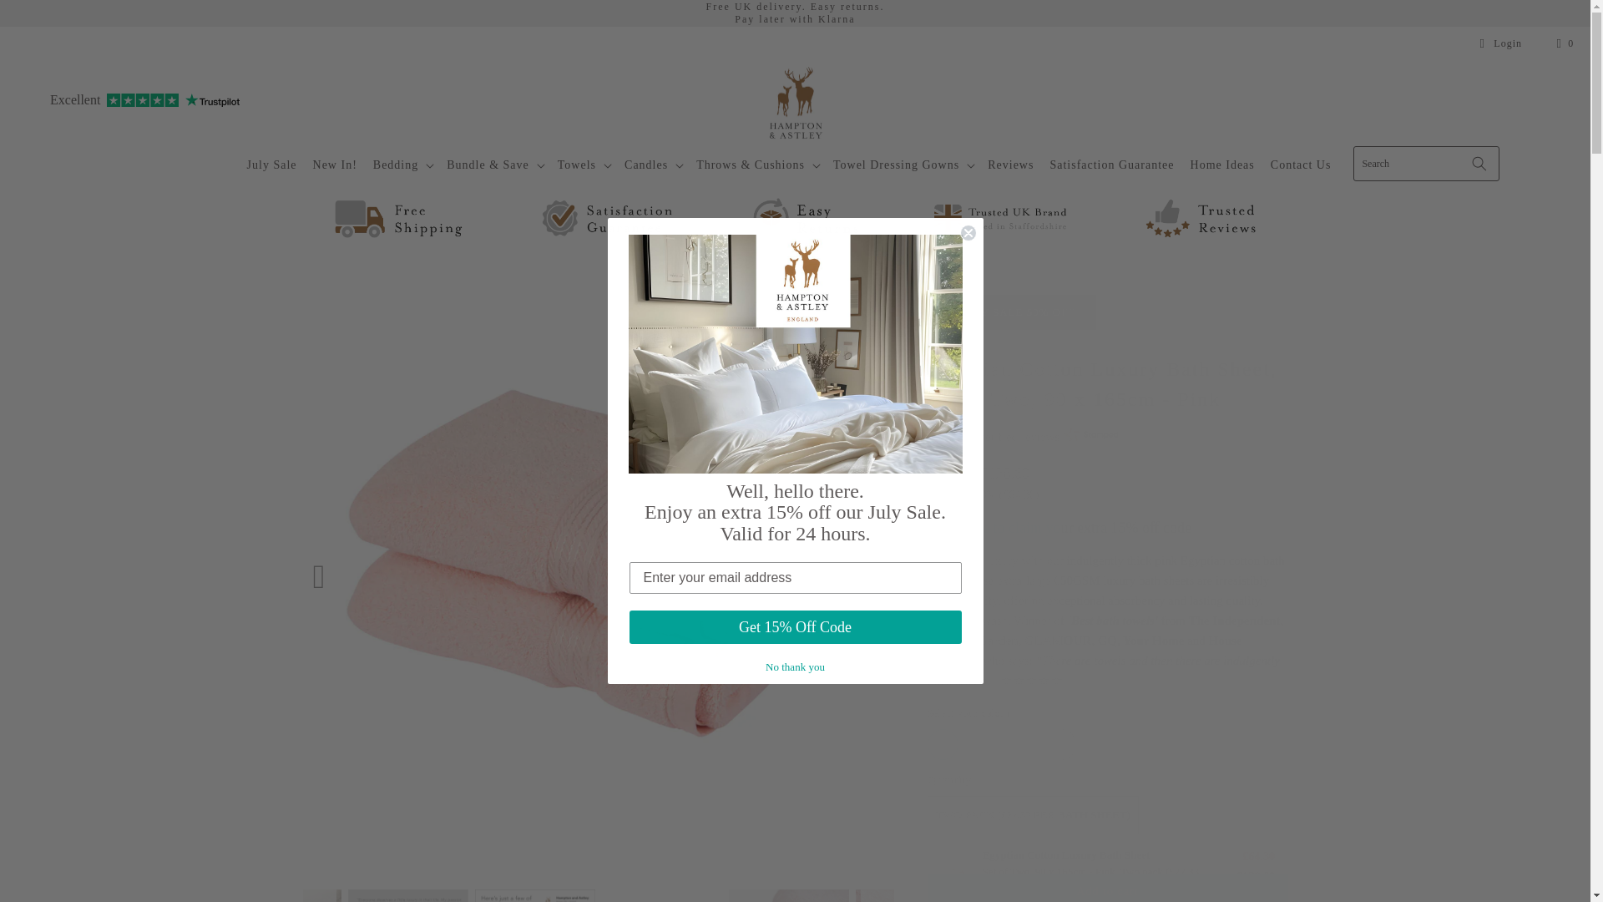 Image resolution: width=1603 pixels, height=902 pixels. What do you see at coordinates (50, 18) in the screenshot?
I see `Skip to content` at bounding box center [50, 18].